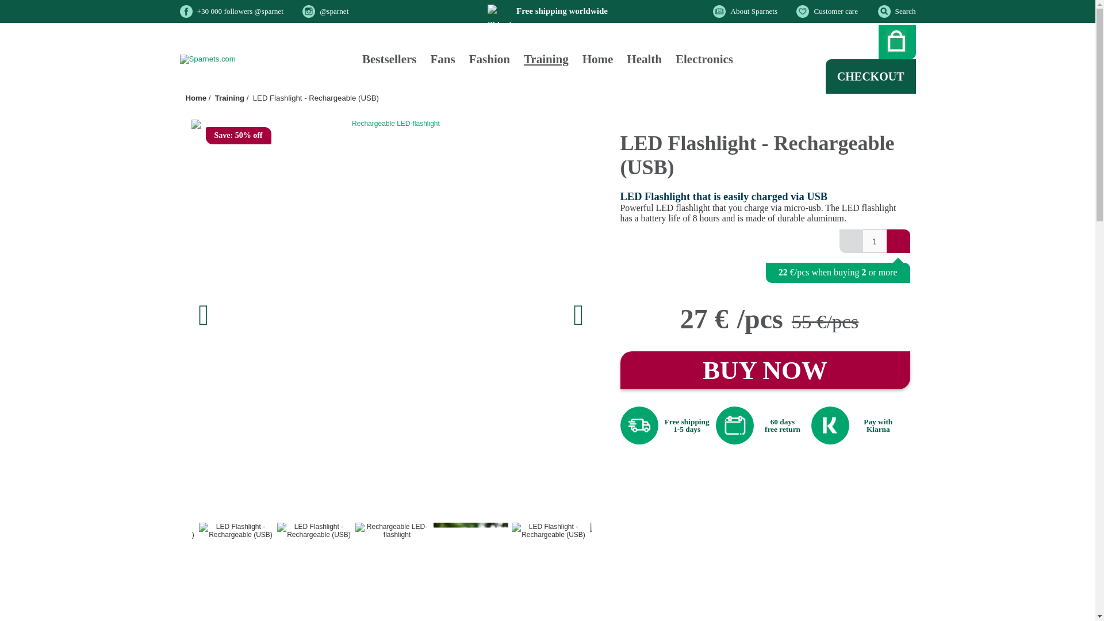  I want to click on Bestsellers, so click(389, 59).